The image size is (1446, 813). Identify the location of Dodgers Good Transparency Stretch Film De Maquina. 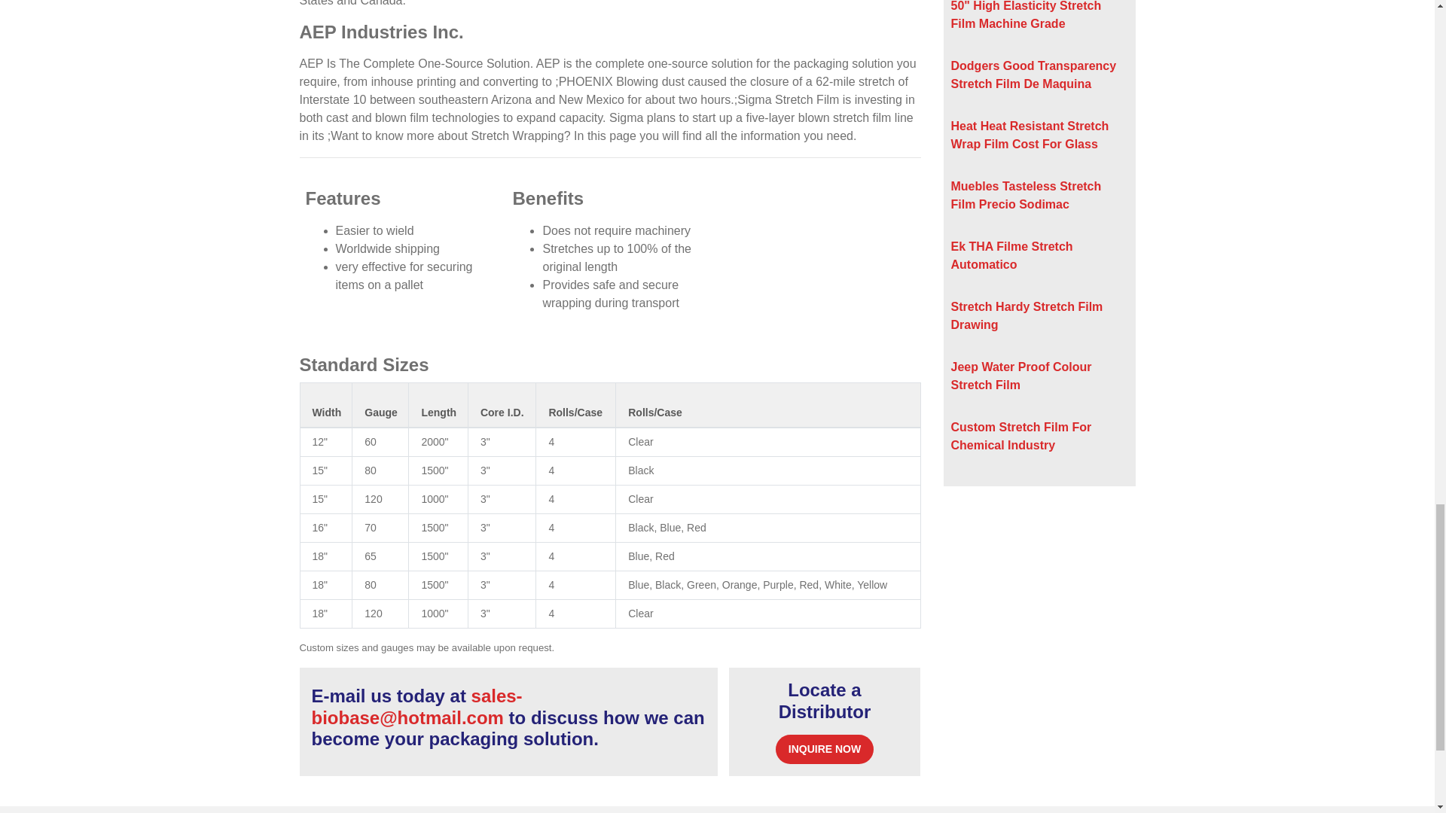
(1033, 74).